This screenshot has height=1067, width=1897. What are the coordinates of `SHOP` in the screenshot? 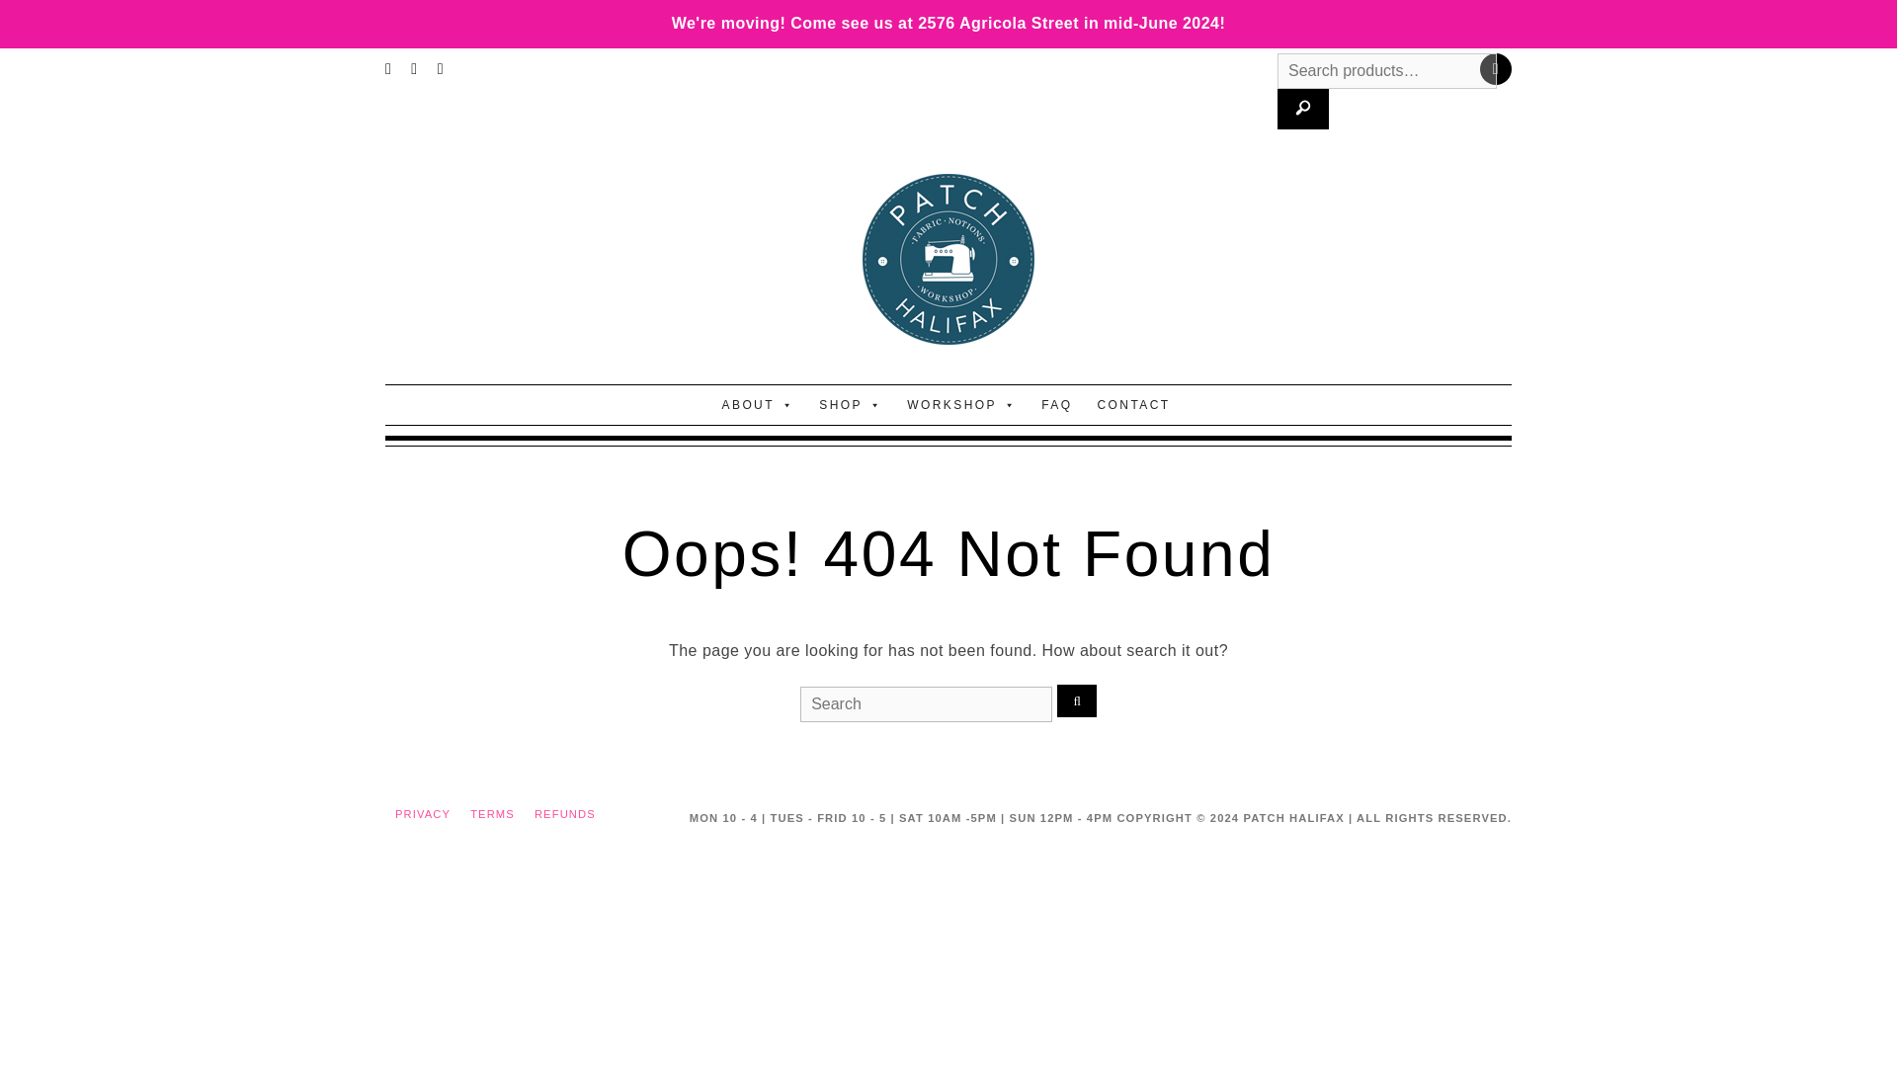 It's located at (850, 404).